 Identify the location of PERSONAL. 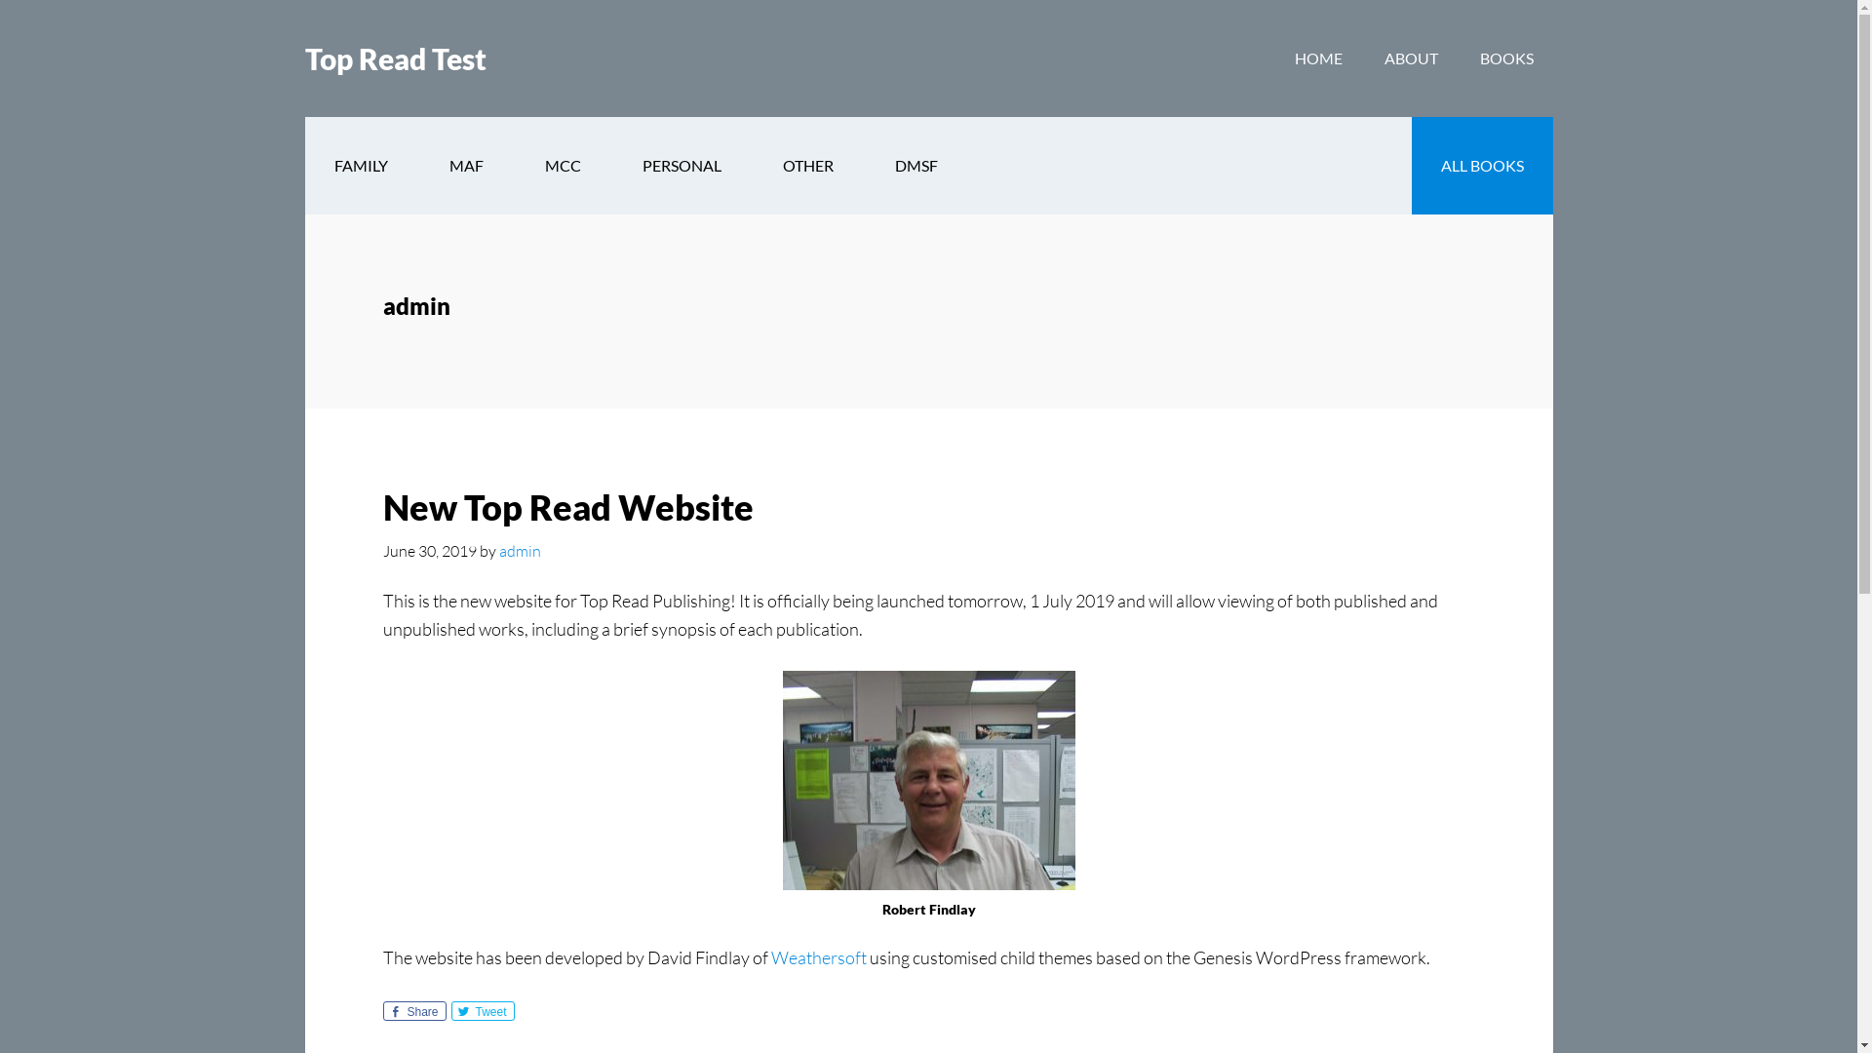
(681, 166).